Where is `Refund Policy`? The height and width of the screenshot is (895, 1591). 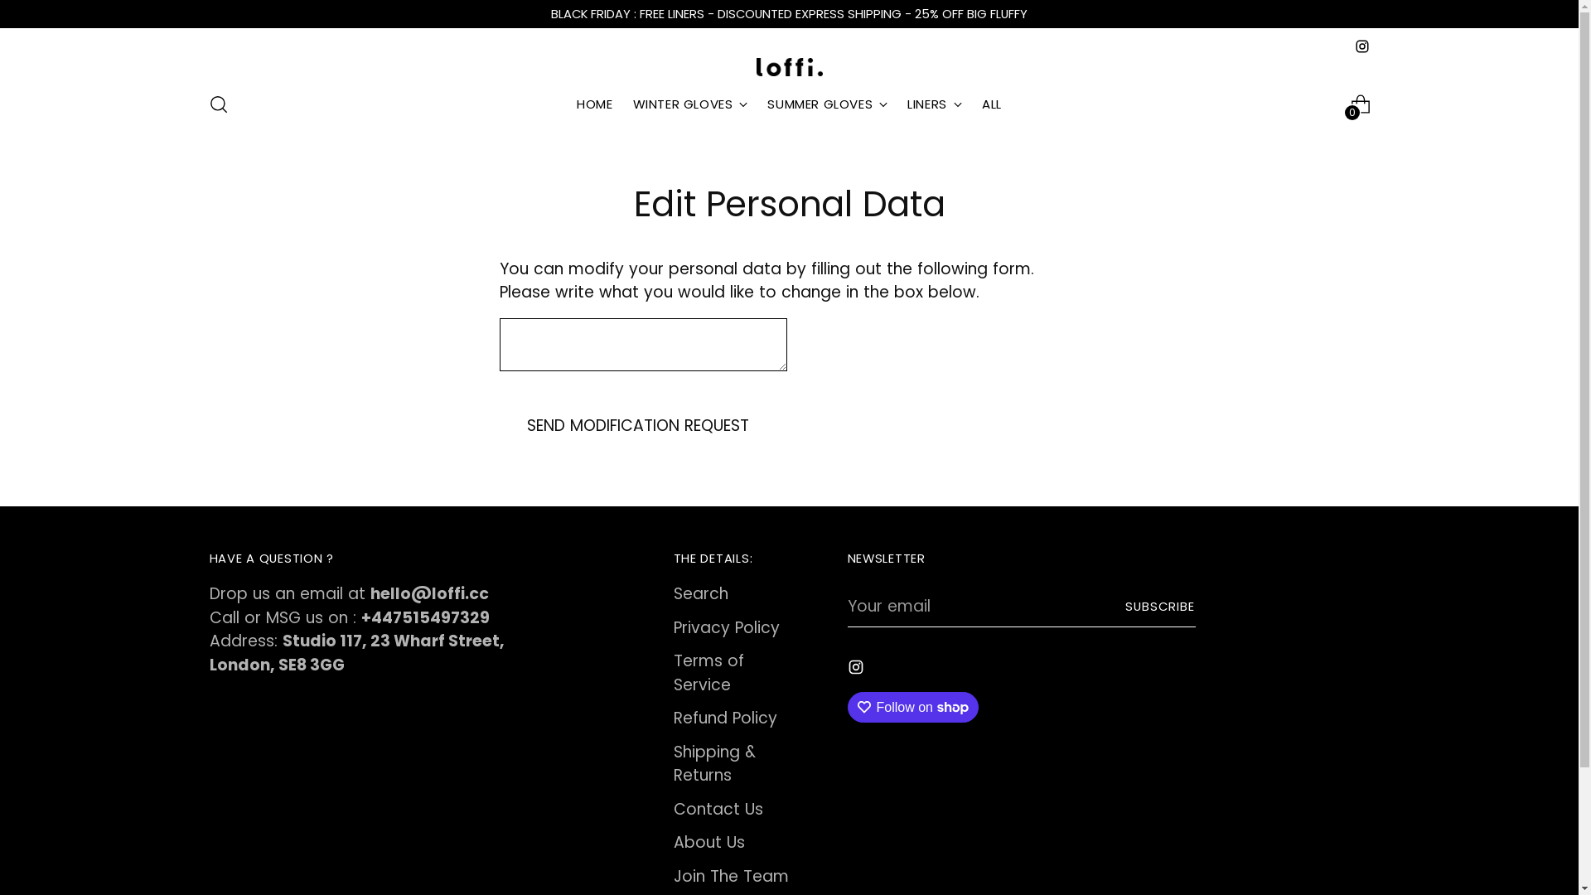 Refund Policy is located at coordinates (724, 718).